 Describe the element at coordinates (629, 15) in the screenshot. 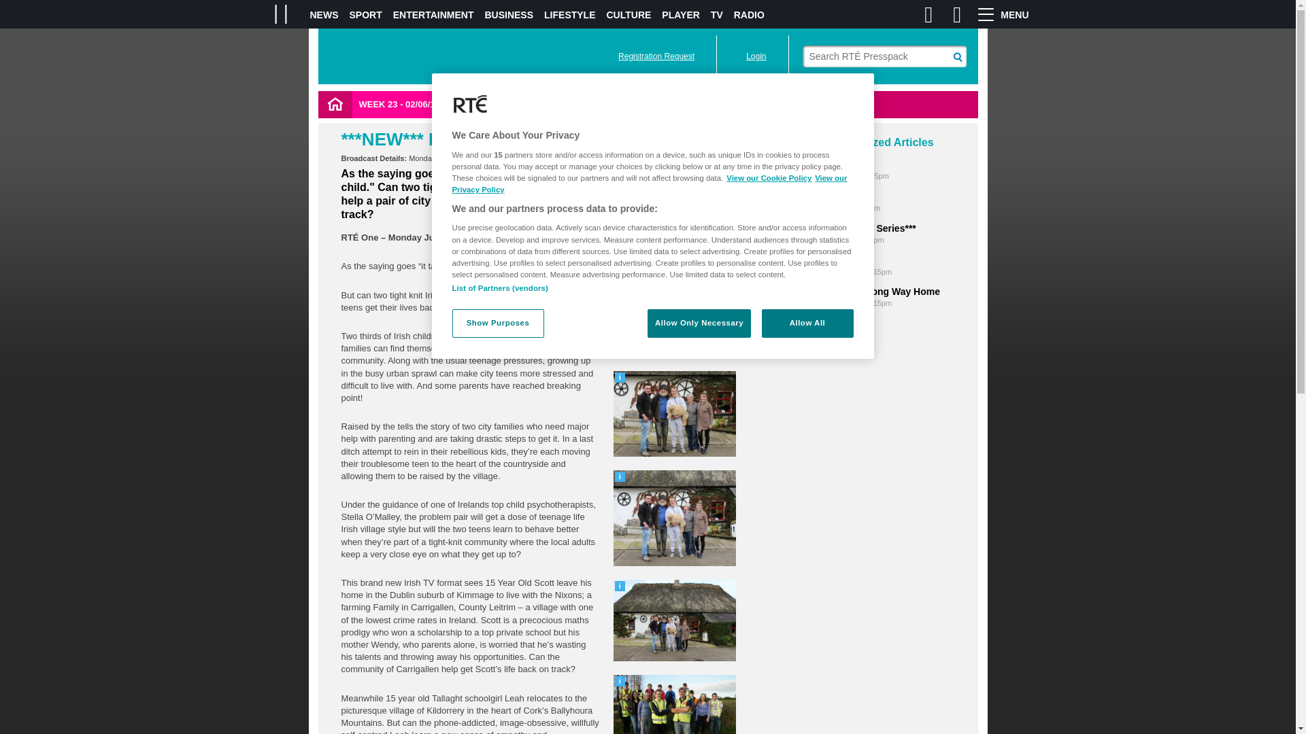

I see `CULTURE` at that location.